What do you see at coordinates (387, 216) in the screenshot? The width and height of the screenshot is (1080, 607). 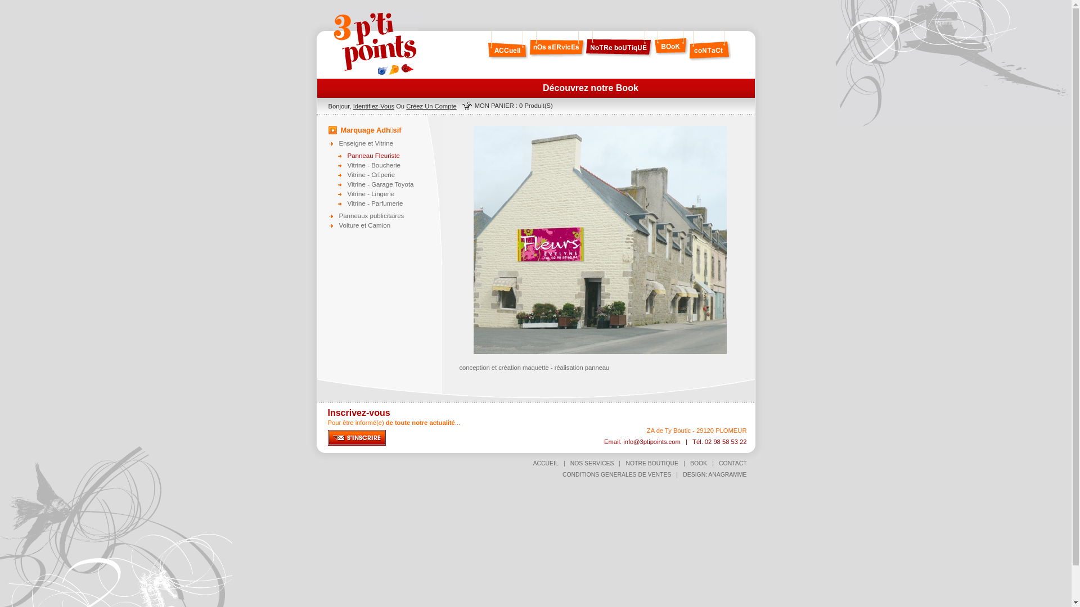 I see `Panneaux publicitaires` at bounding box center [387, 216].